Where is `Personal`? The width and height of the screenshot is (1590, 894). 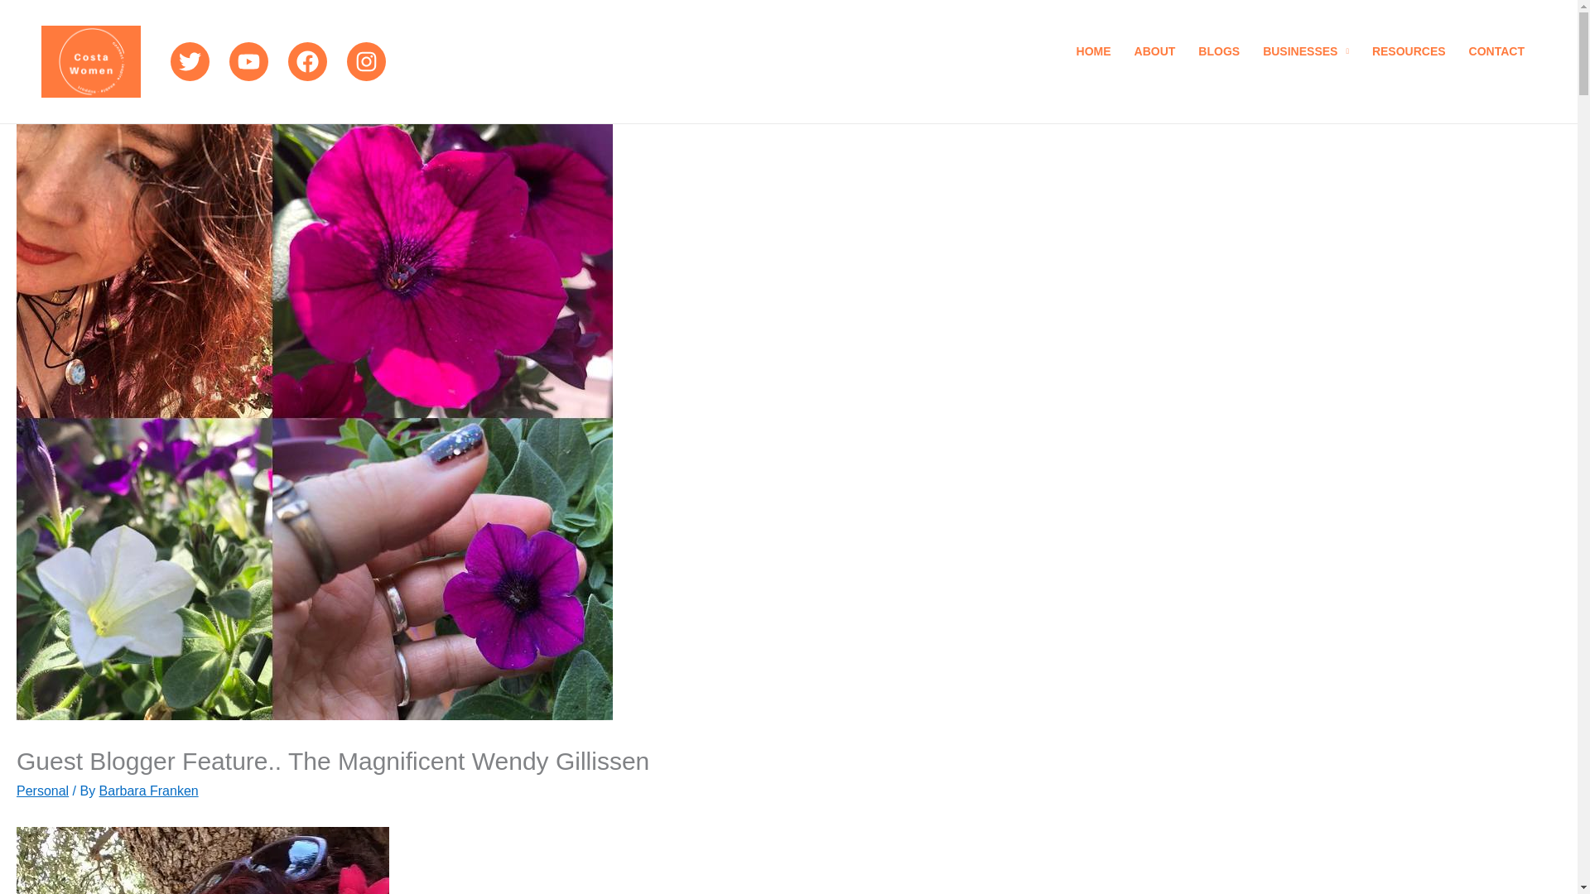 Personal is located at coordinates (41, 791).